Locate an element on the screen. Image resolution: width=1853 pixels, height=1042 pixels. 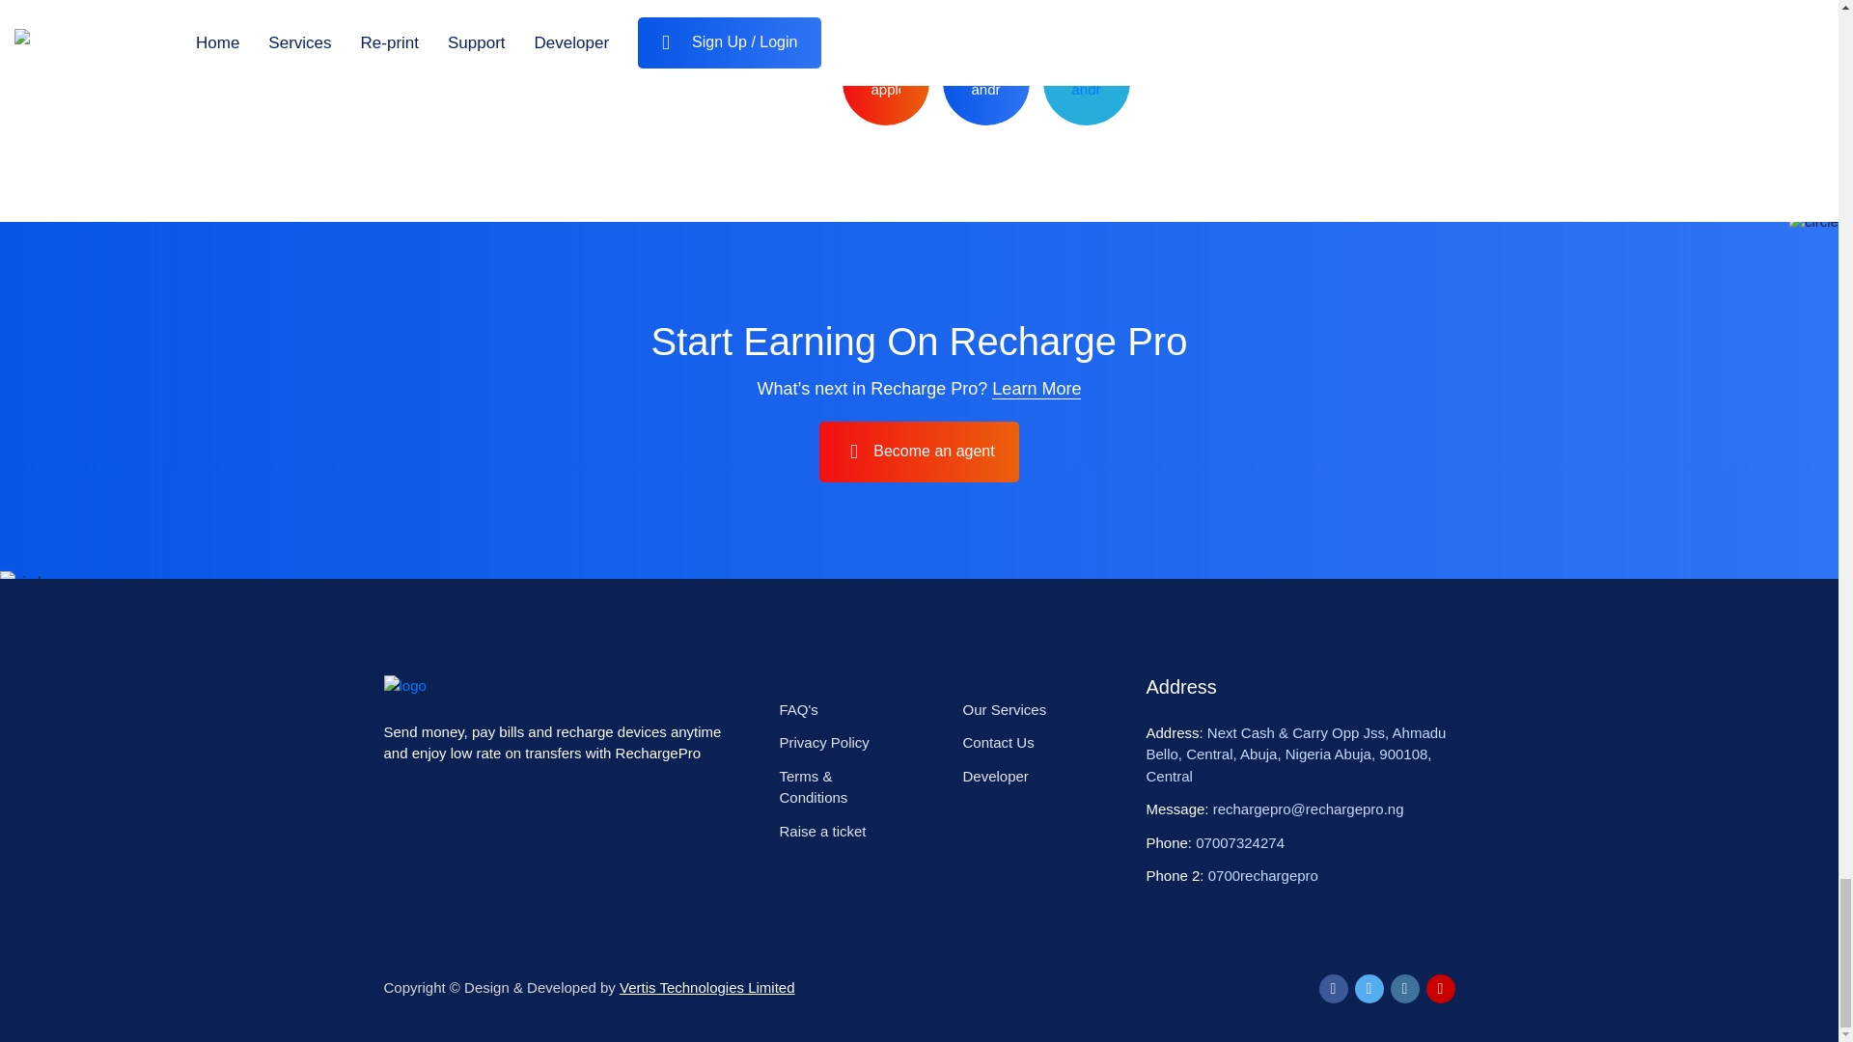
Raise a ticket is located at coordinates (821, 832).